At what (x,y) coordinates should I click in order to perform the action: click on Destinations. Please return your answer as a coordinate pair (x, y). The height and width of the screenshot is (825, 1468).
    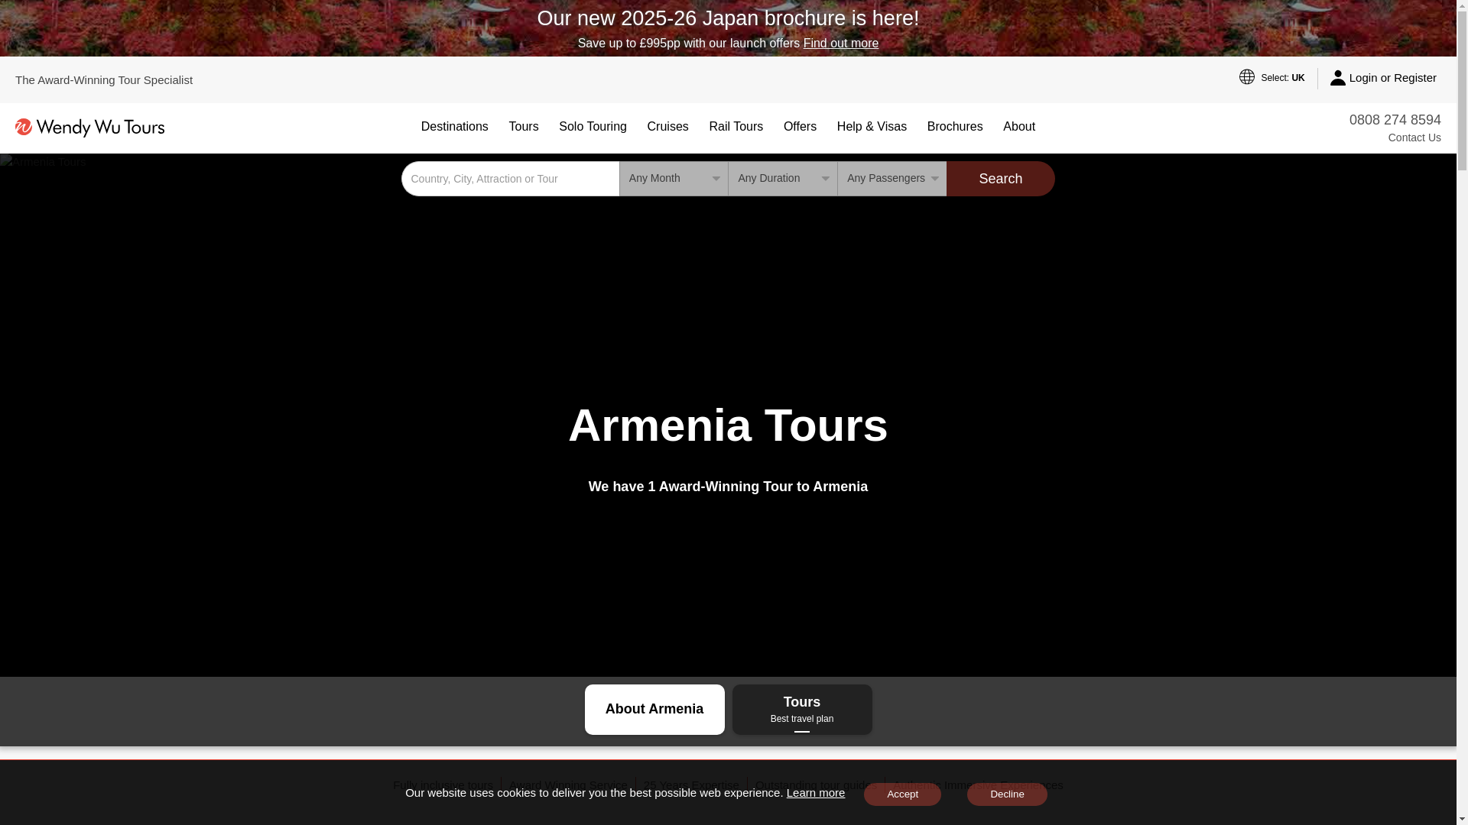
    Looking at the image, I should click on (454, 127).